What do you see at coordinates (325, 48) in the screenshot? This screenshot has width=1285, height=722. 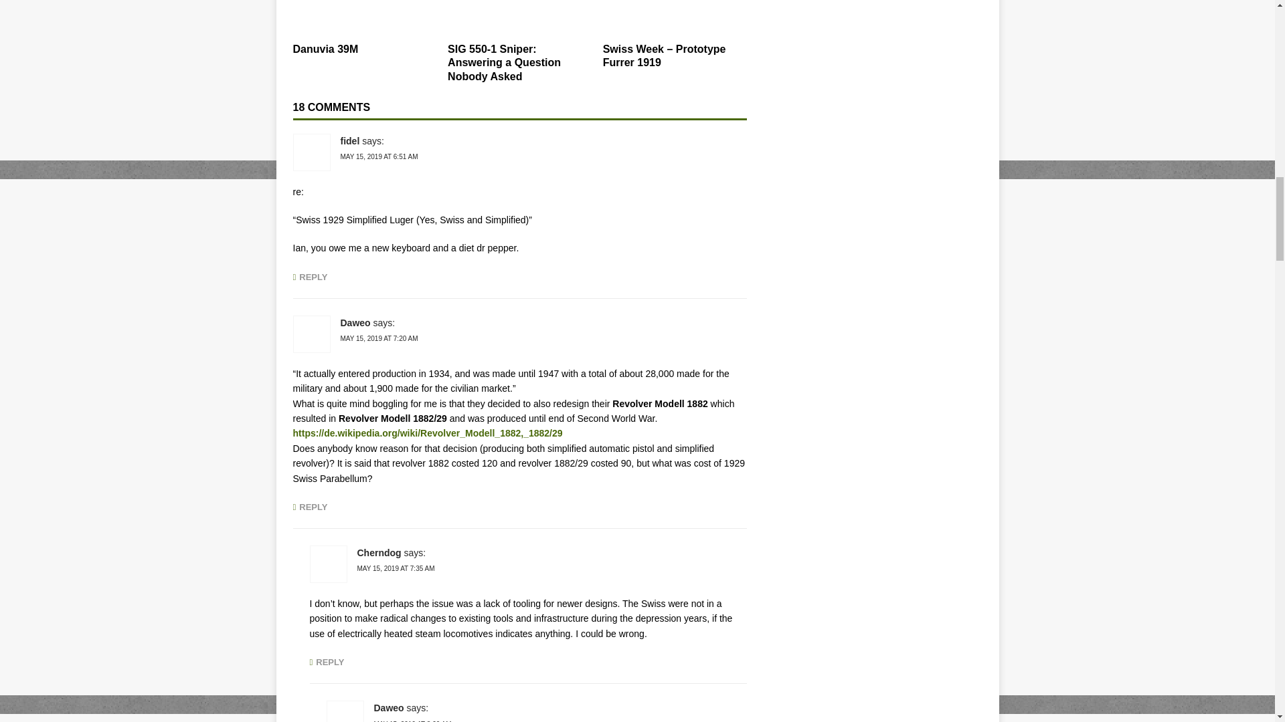 I see `Danuvia 39M` at bounding box center [325, 48].